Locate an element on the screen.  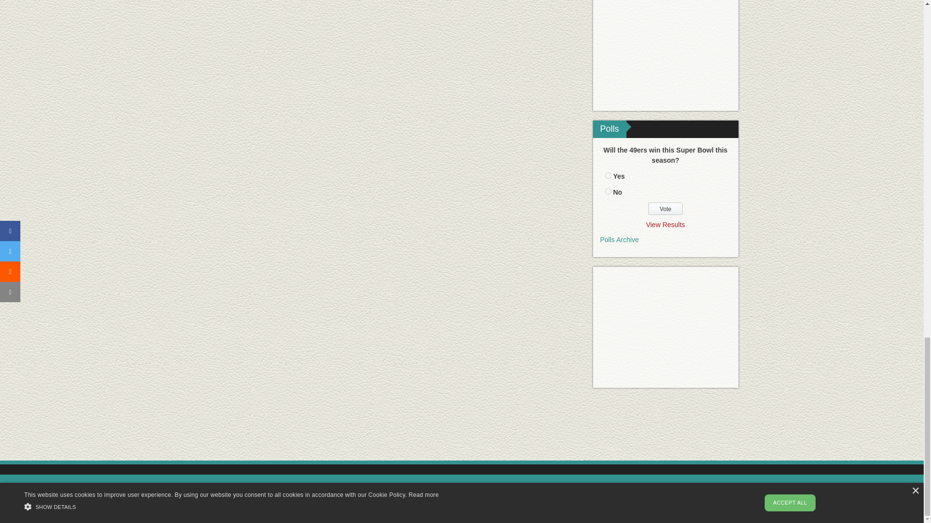
SMI Media is located at coordinates (240, 489).